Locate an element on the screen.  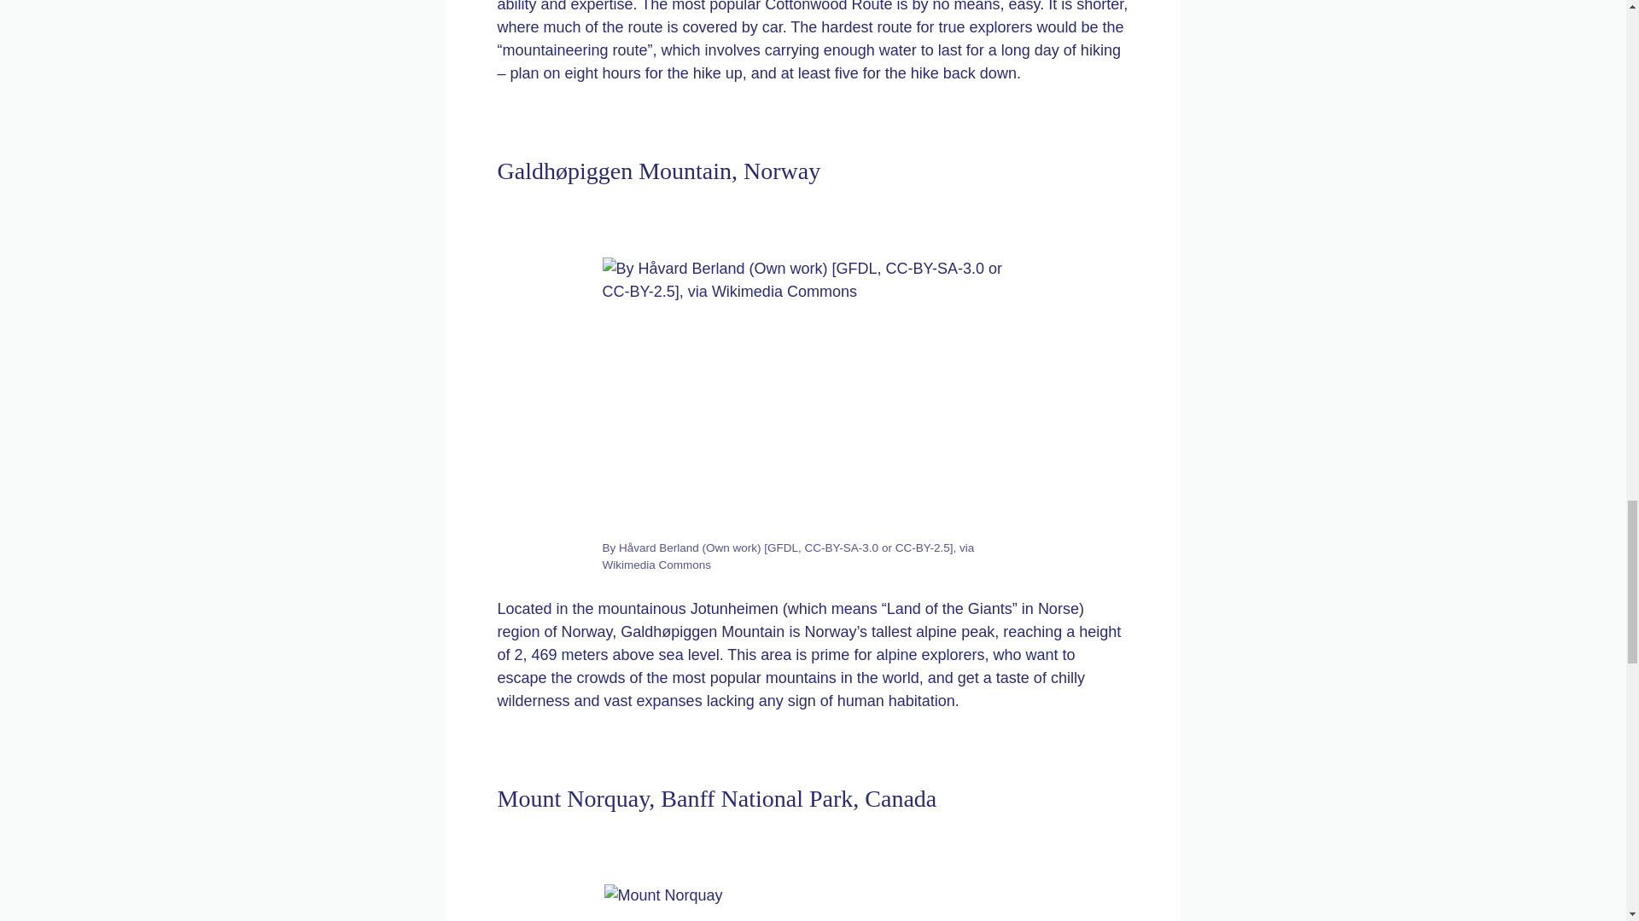
CC-BY-2.5 is located at coordinates (922, 547).